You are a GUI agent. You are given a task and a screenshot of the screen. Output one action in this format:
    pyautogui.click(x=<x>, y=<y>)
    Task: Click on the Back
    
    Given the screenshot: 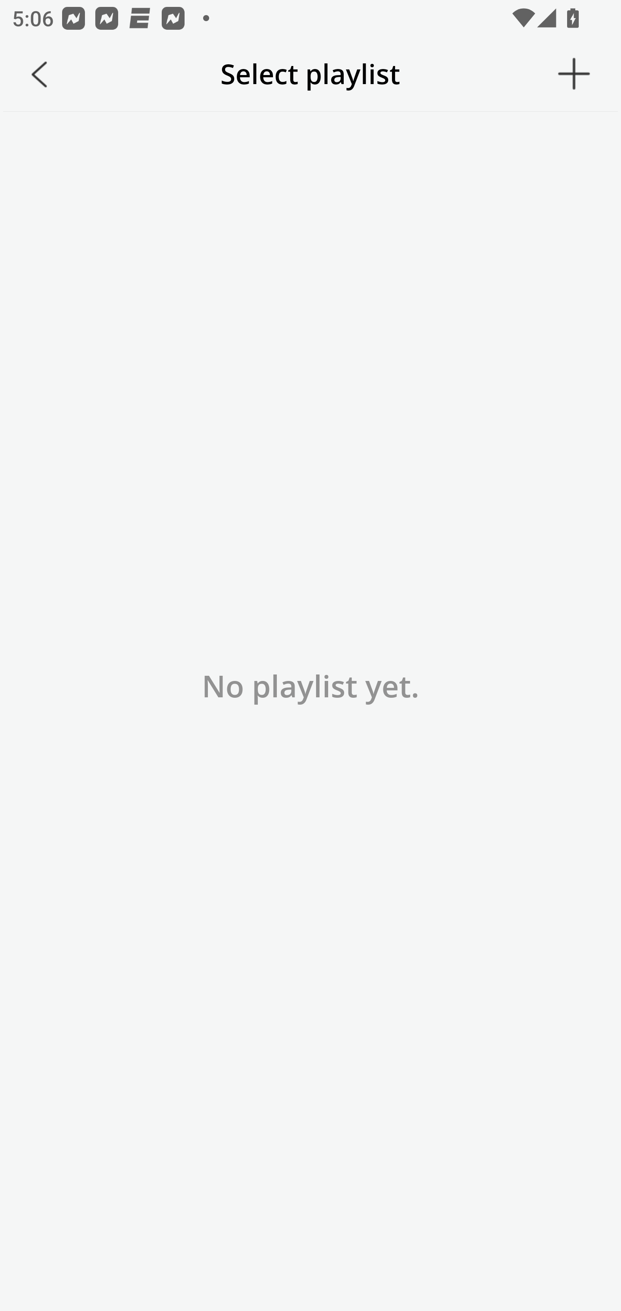 What is the action you would take?
    pyautogui.click(x=39, y=74)
    